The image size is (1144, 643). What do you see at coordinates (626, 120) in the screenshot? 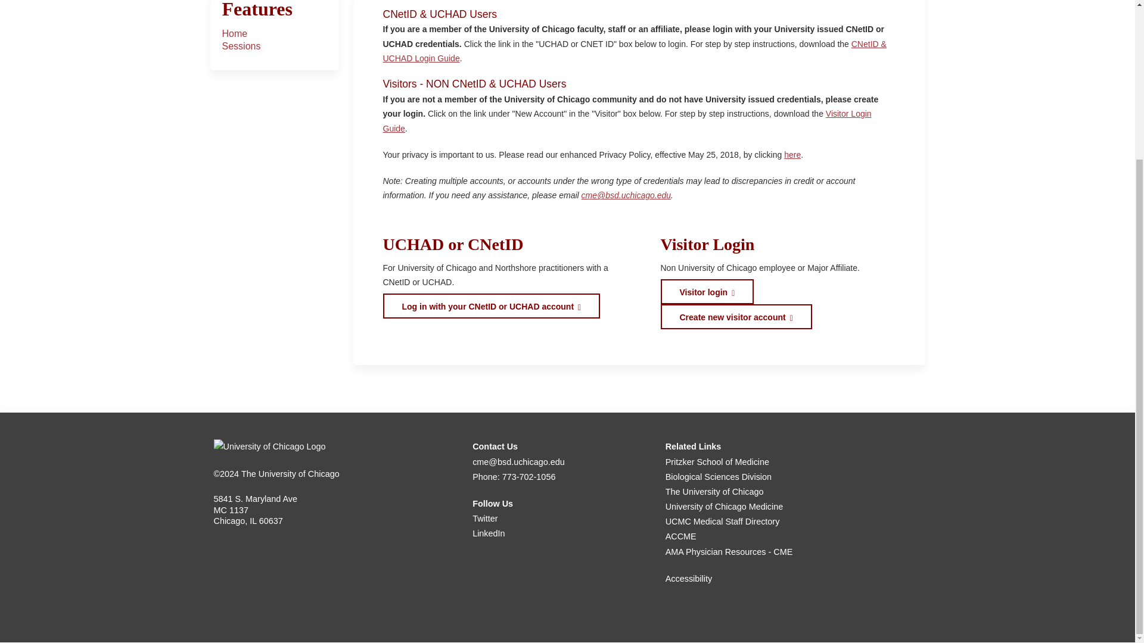
I see `Visitor Login Guide` at bounding box center [626, 120].